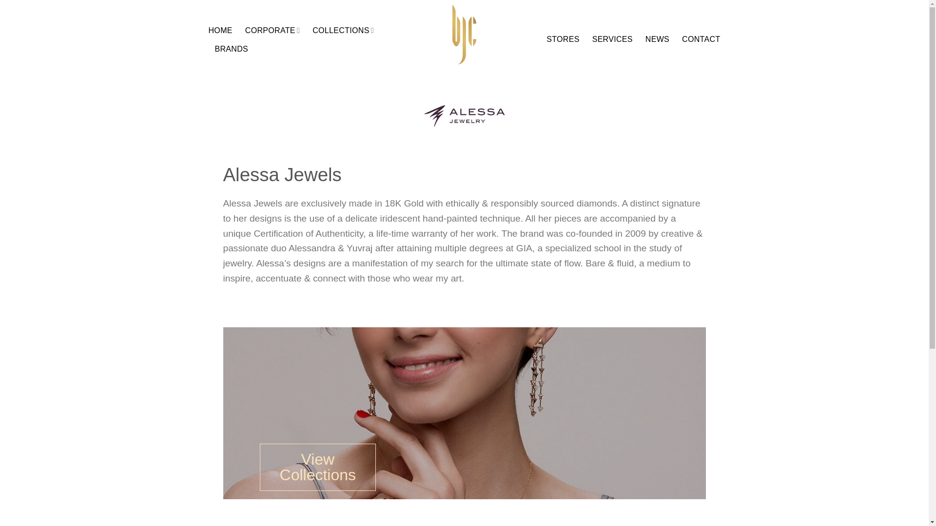 The image size is (936, 526). I want to click on STORES, so click(563, 39).